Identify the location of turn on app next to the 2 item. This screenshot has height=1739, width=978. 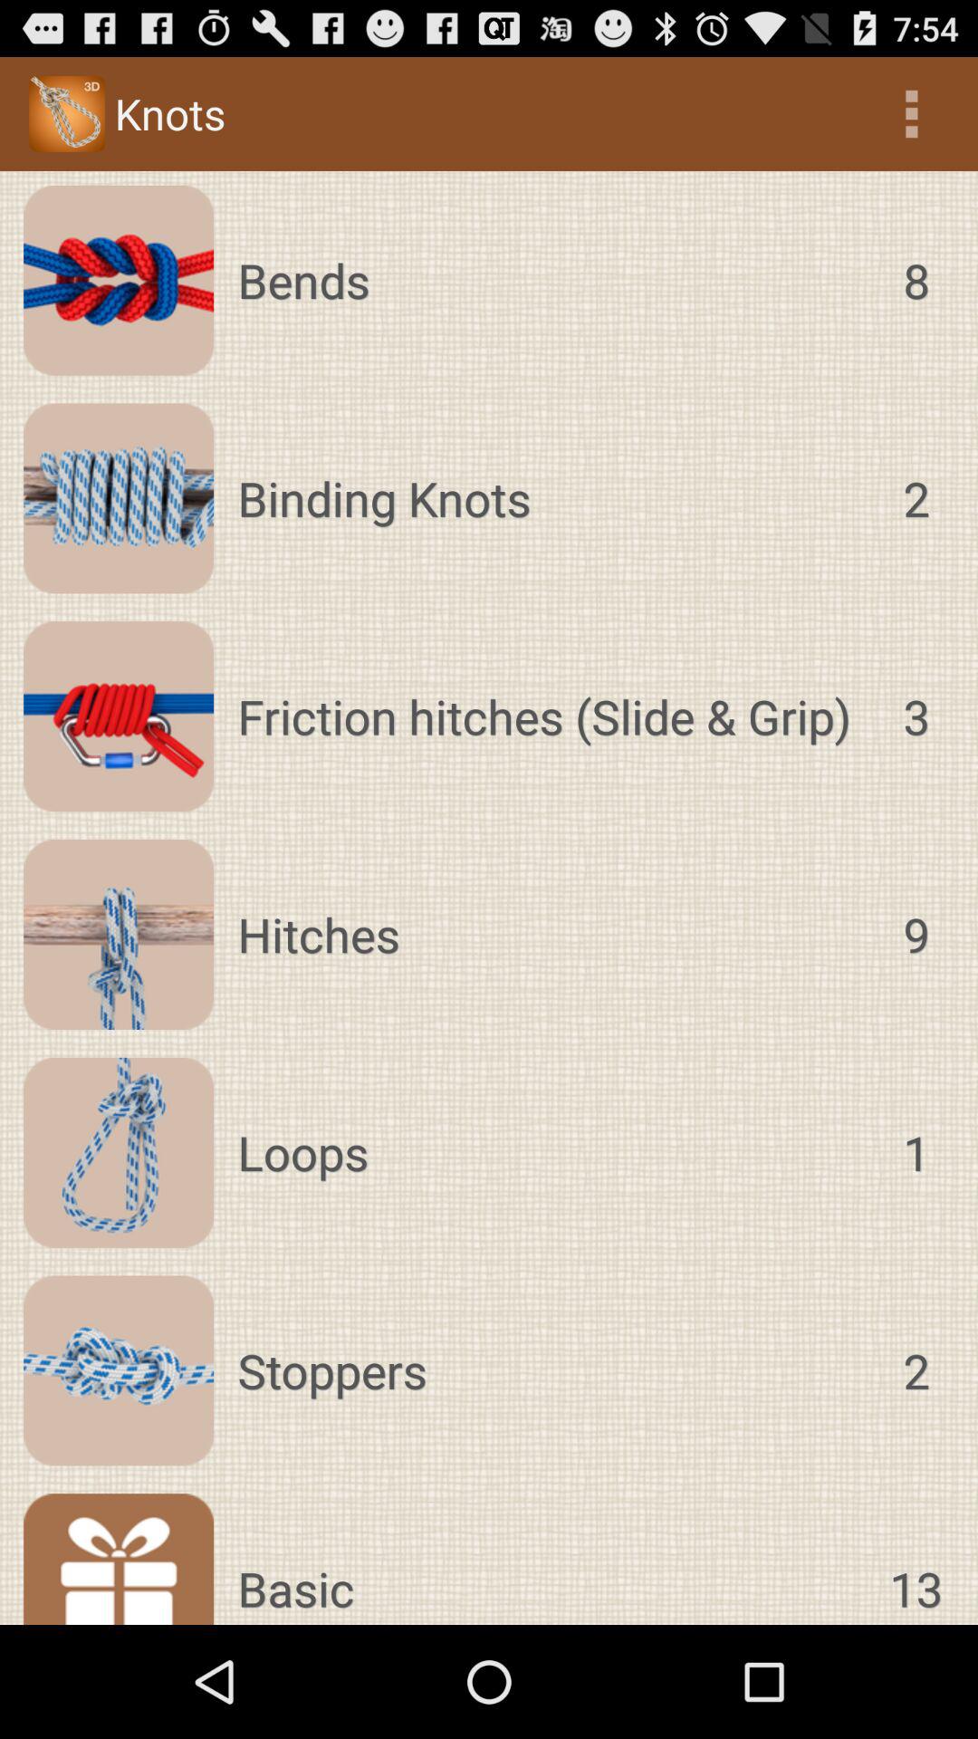
(552, 498).